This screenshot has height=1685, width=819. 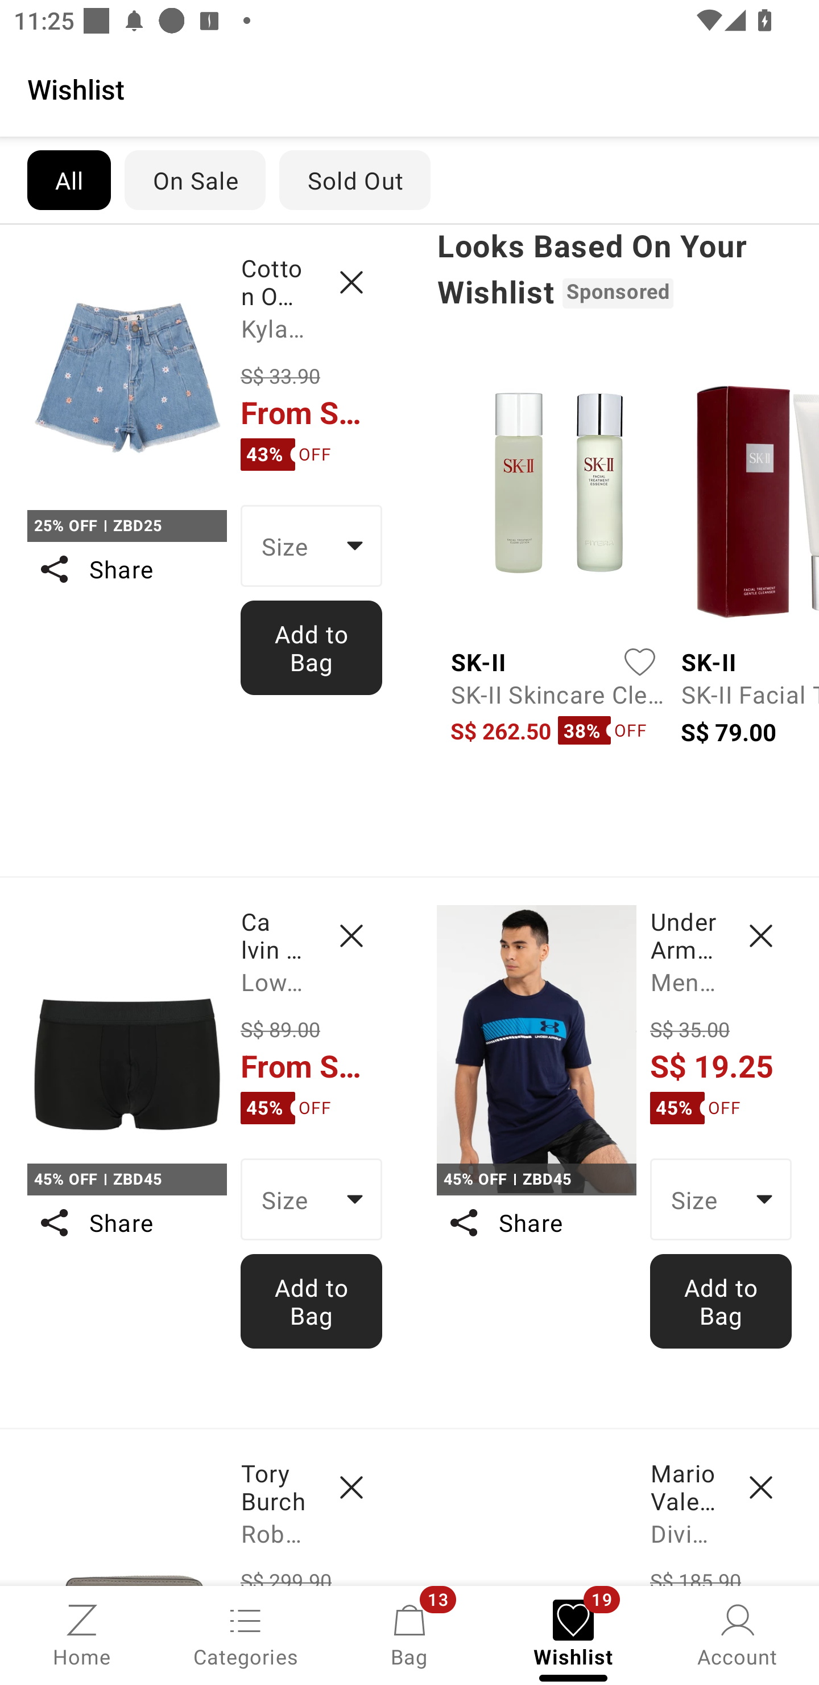 I want to click on Categories, so click(x=246, y=1634).